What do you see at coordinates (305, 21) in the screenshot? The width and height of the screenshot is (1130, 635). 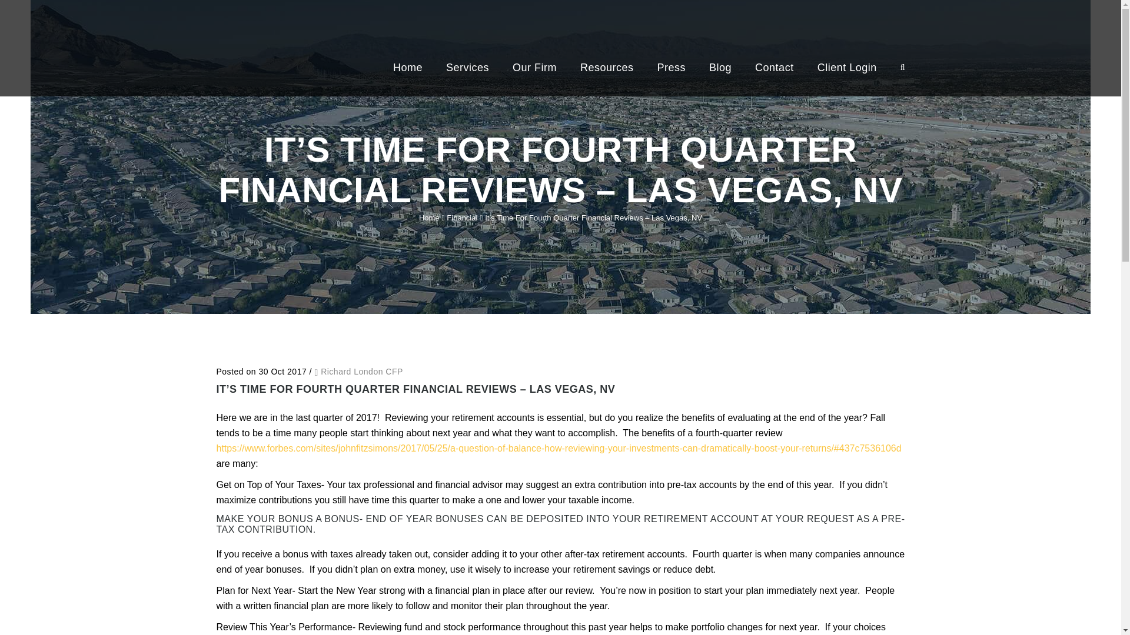 I see `Link Financial Advisory` at bounding box center [305, 21].